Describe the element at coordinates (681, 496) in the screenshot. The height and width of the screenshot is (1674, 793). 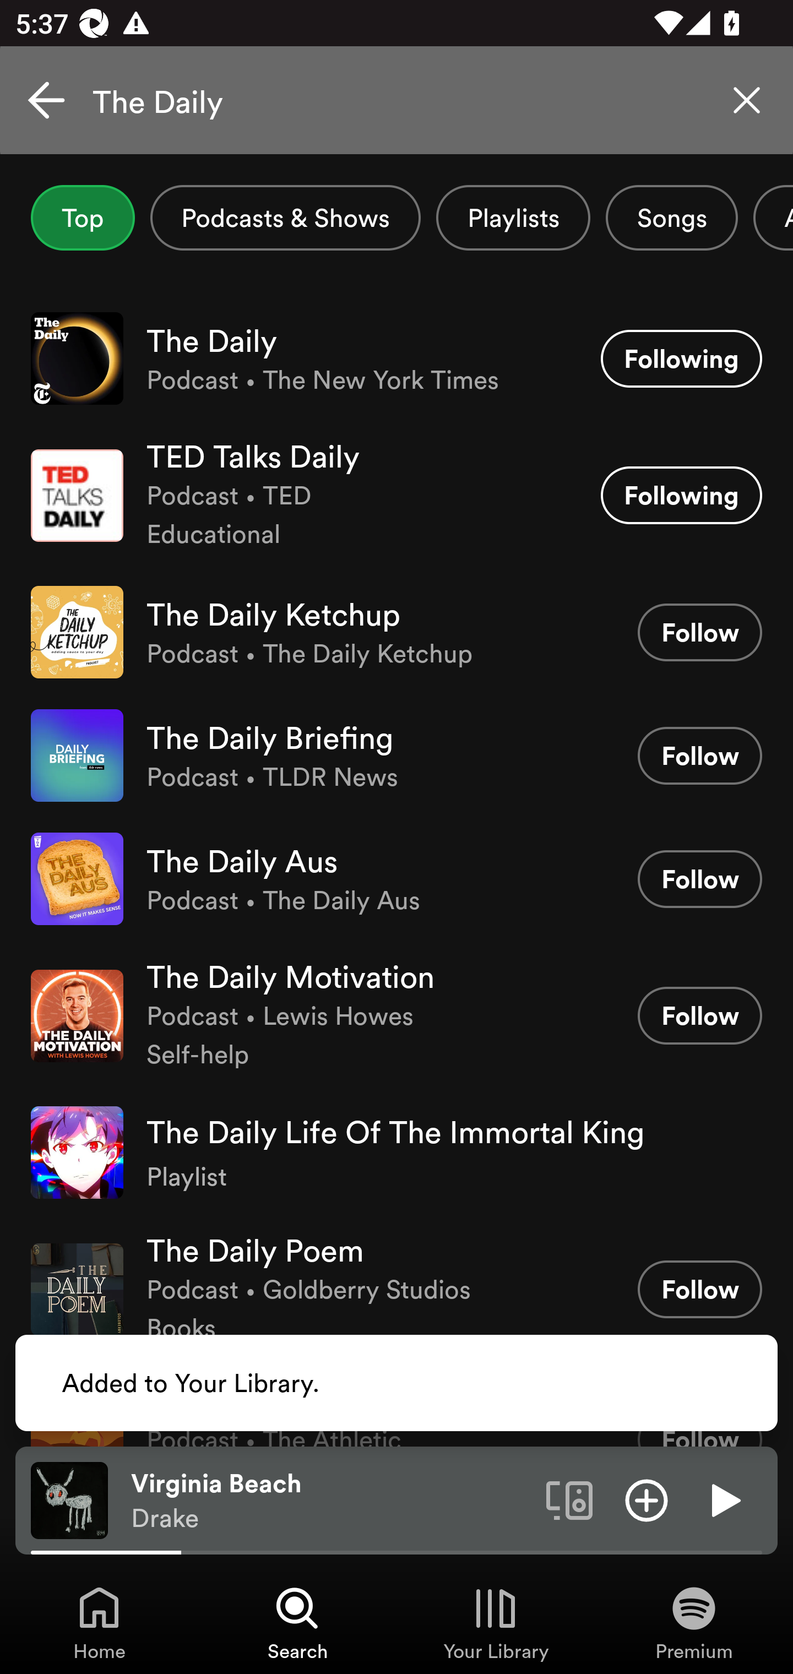
I see `Following Unfollow` at that location.